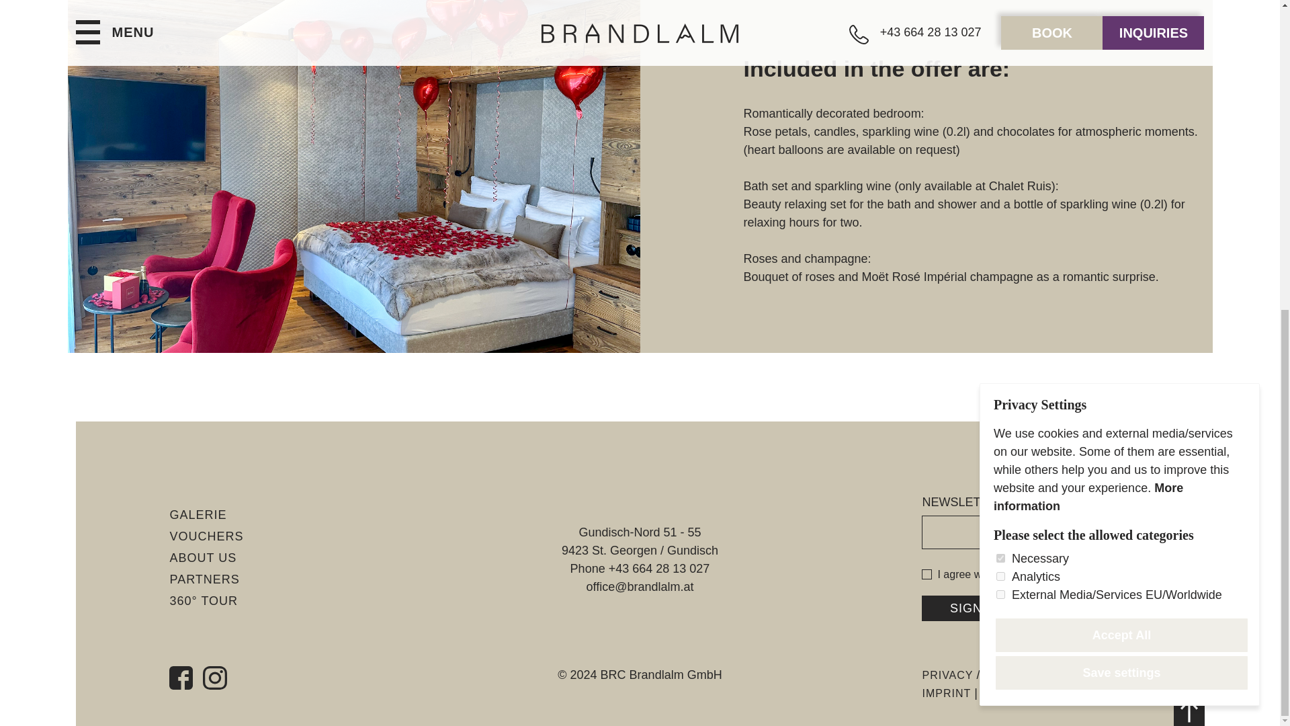  What do you see at coordinates (204, 578) in the screenshot?
I see `PARTNERS` at bounding box center [204, 578].